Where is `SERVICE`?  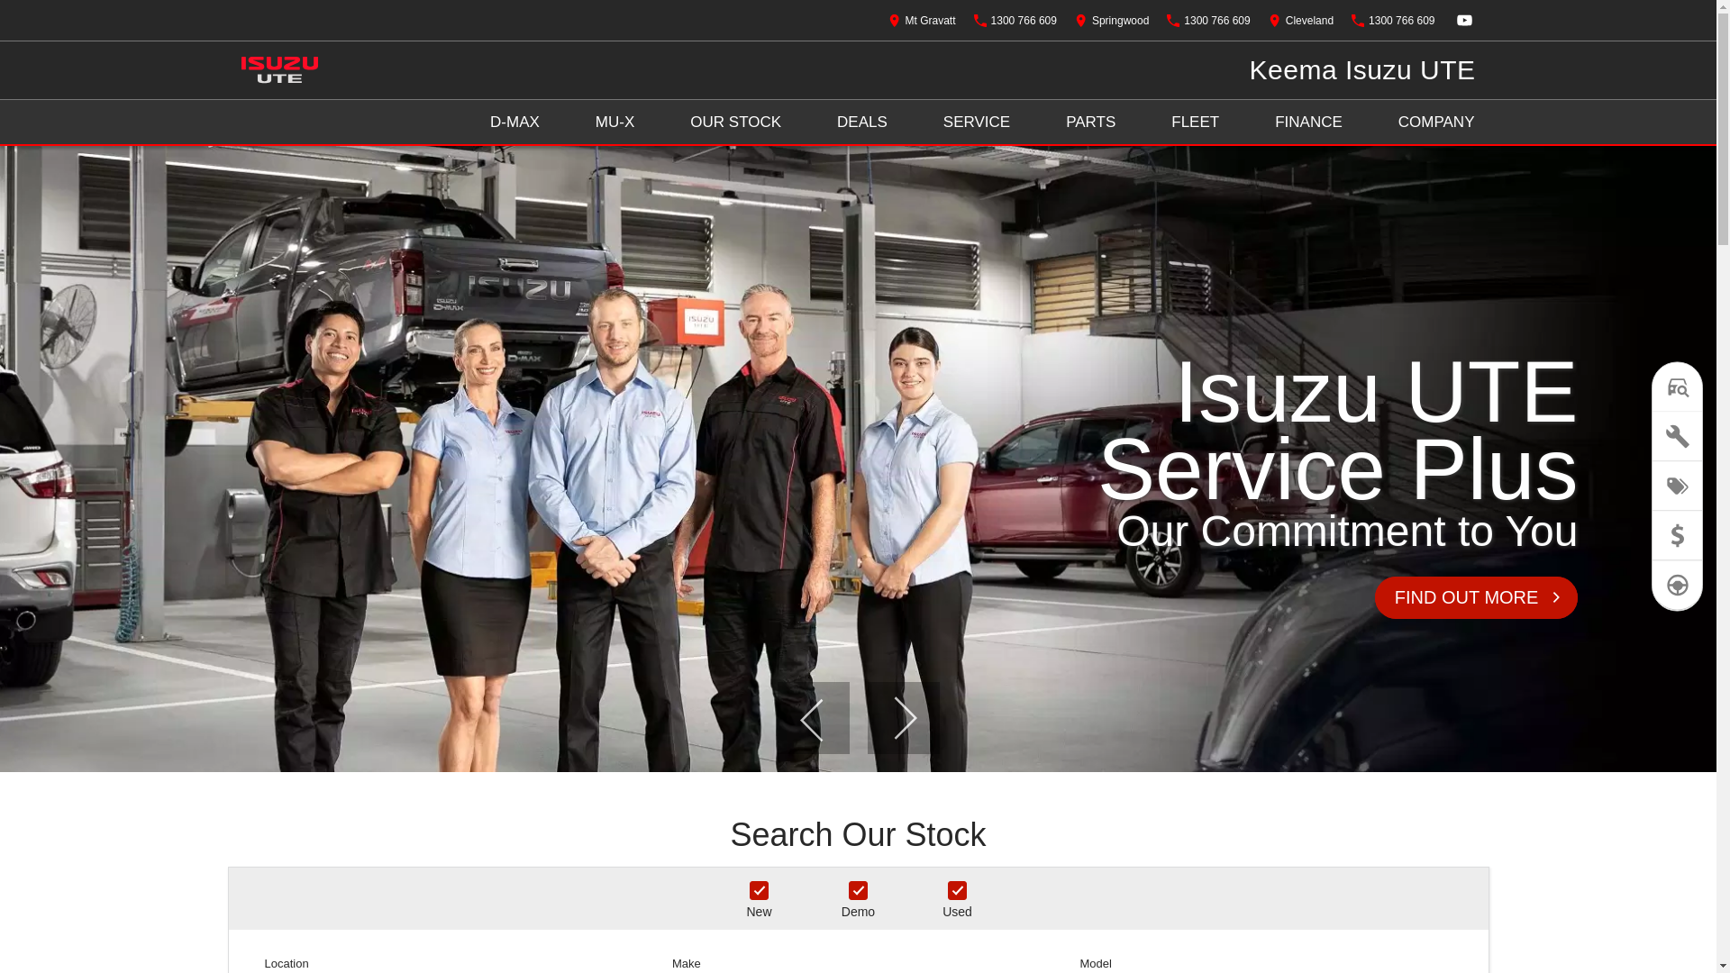
SERVICE is located at coordinates (977, 123).